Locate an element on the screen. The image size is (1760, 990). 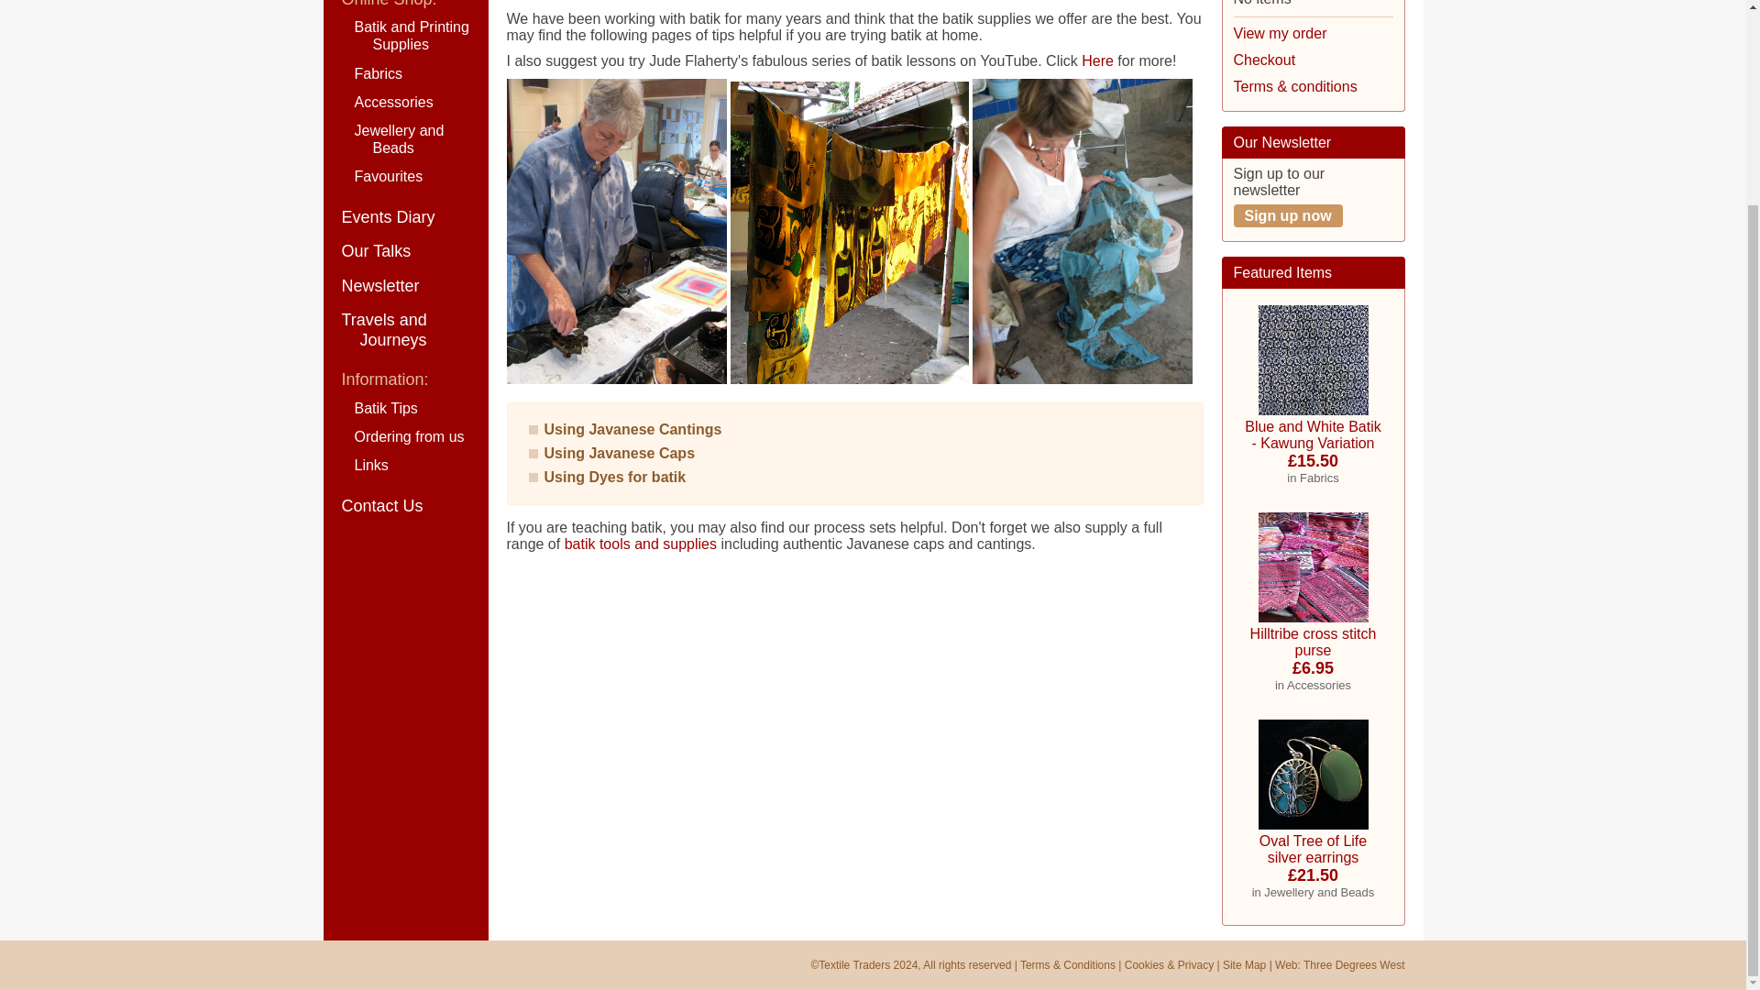
Checkout is located at coordinates (1264, 60).